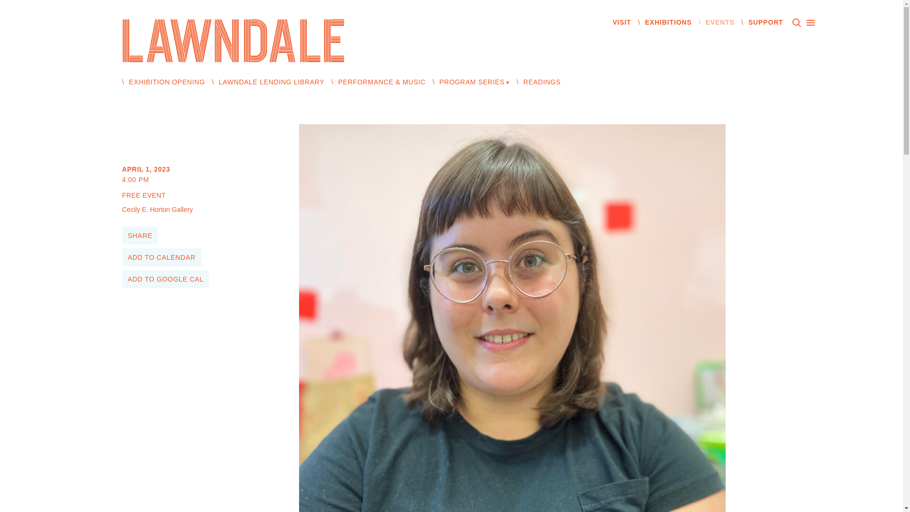 The height and width of the screenshot is (512, 910). What do you see at coordinates (668, 22) in the screenshot?
I see `EXHIBITIONS` at bounding box center [668, 22].